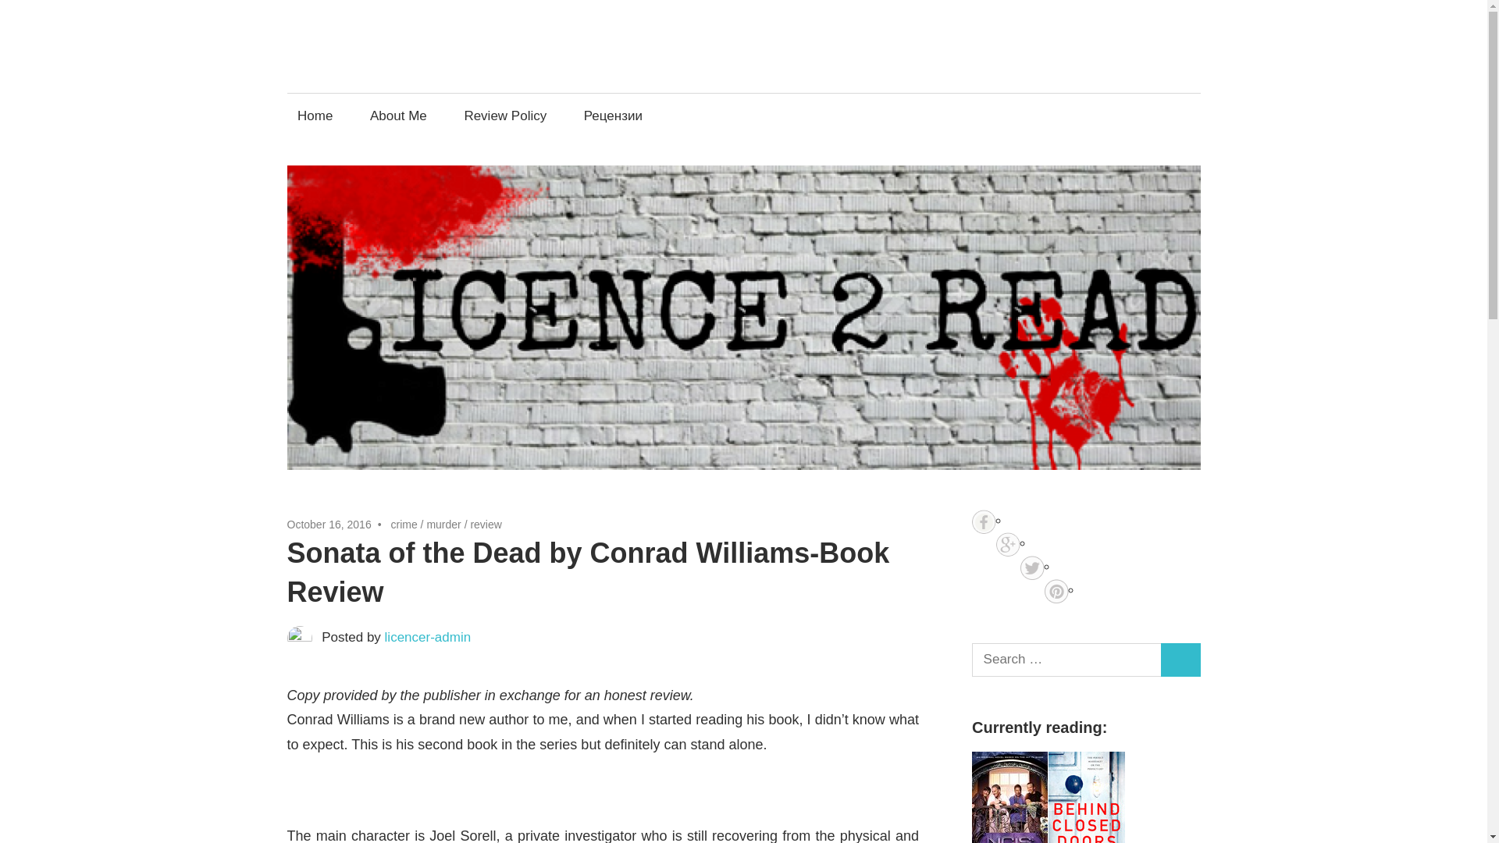 The height and width of the screenshot is (843, 1499). What do you see at coordinates (1180, 660) in the screenshot?
I see `Search` at bounding box center [1180, 660].